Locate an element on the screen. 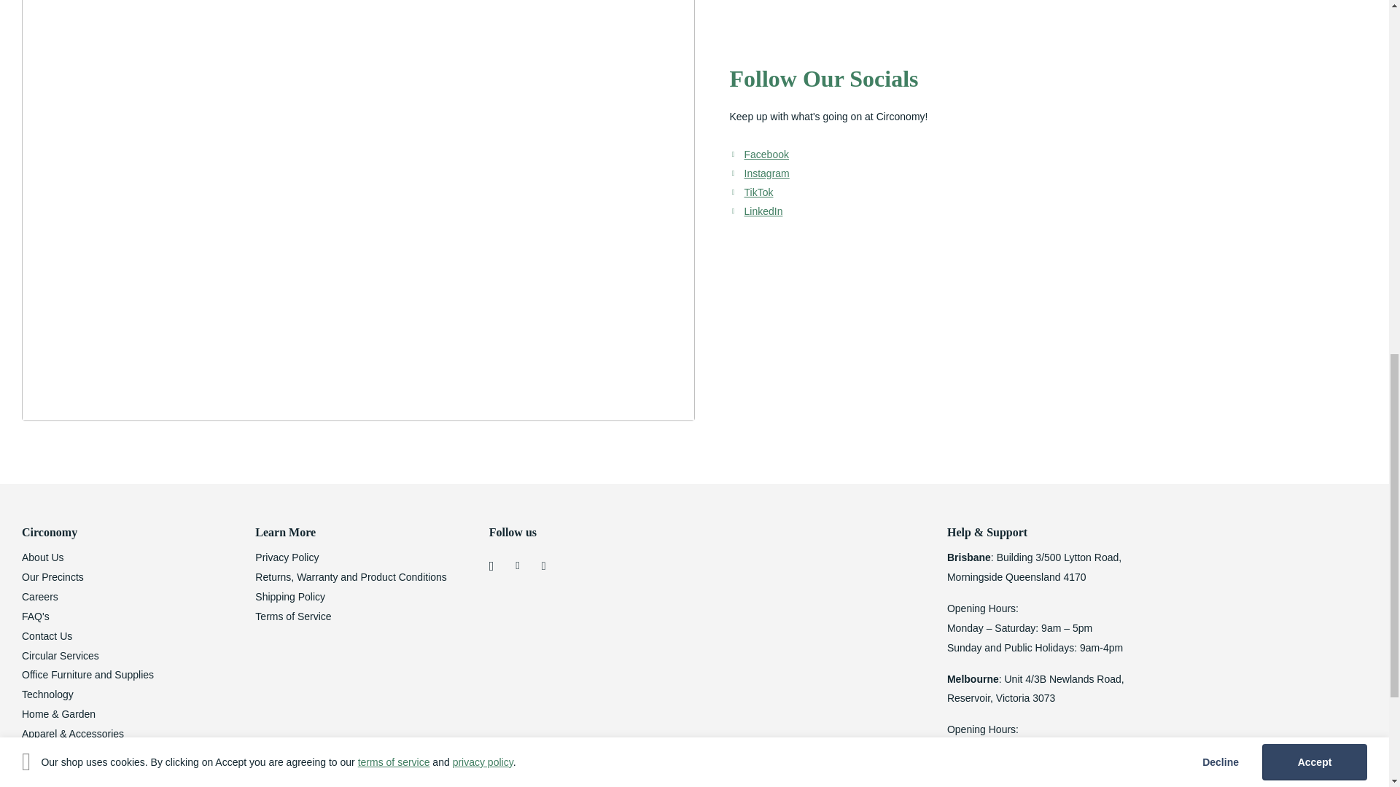  Careers is located at coordinates (40, 597).